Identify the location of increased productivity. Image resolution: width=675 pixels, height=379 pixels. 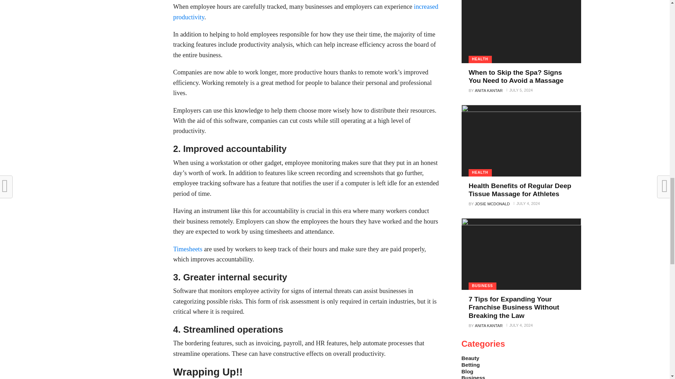
(305, 12).